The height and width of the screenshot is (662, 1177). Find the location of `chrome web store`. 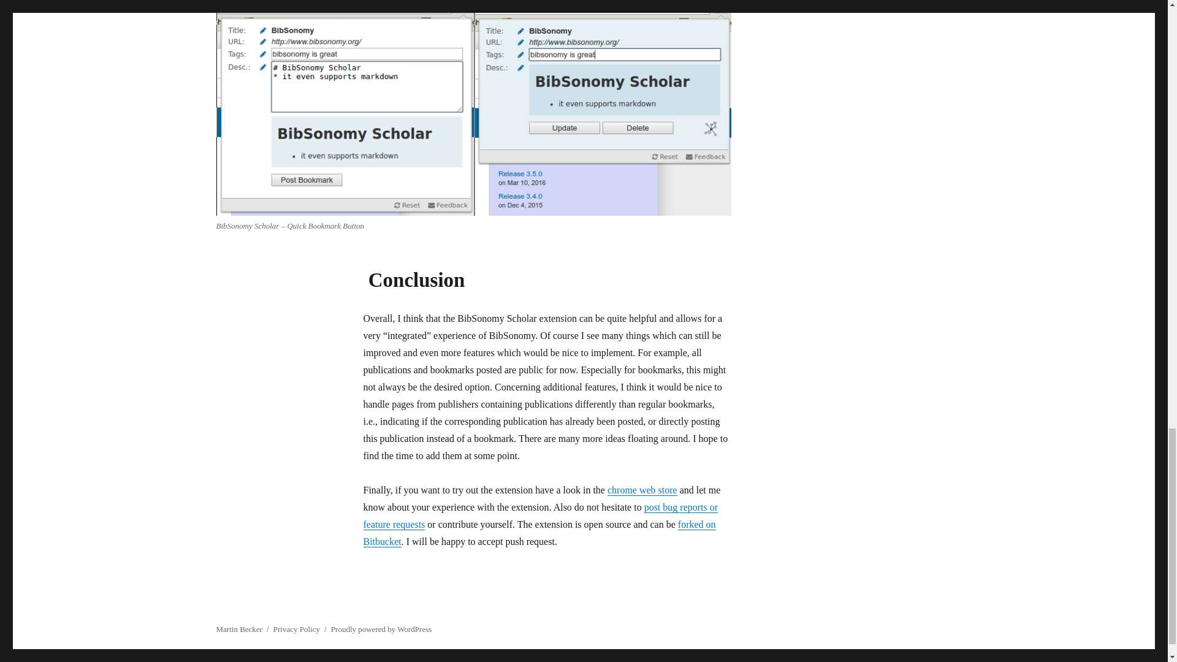

chrome web store is located at coordinates (642, 489).